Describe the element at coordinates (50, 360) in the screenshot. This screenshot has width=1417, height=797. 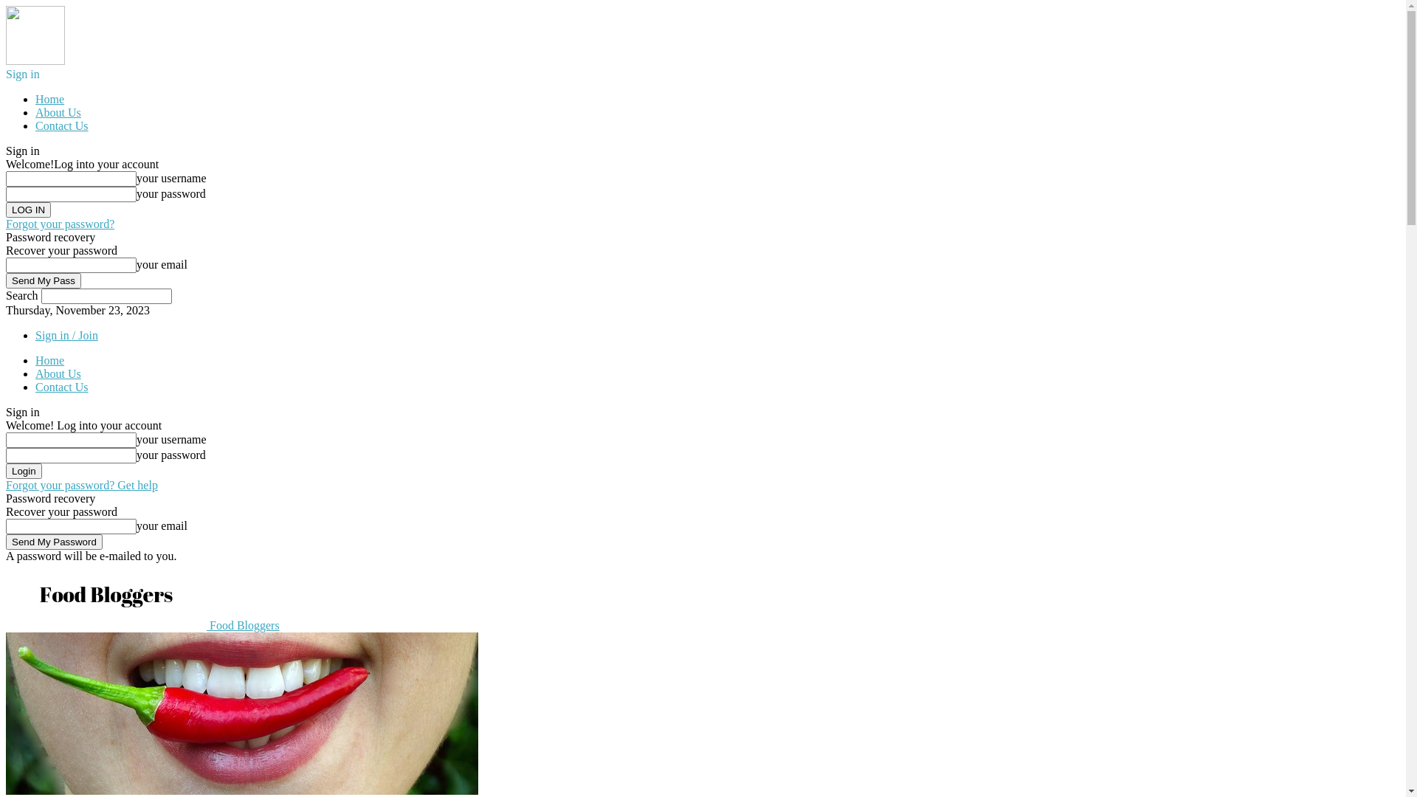
I see `Home` at that location.